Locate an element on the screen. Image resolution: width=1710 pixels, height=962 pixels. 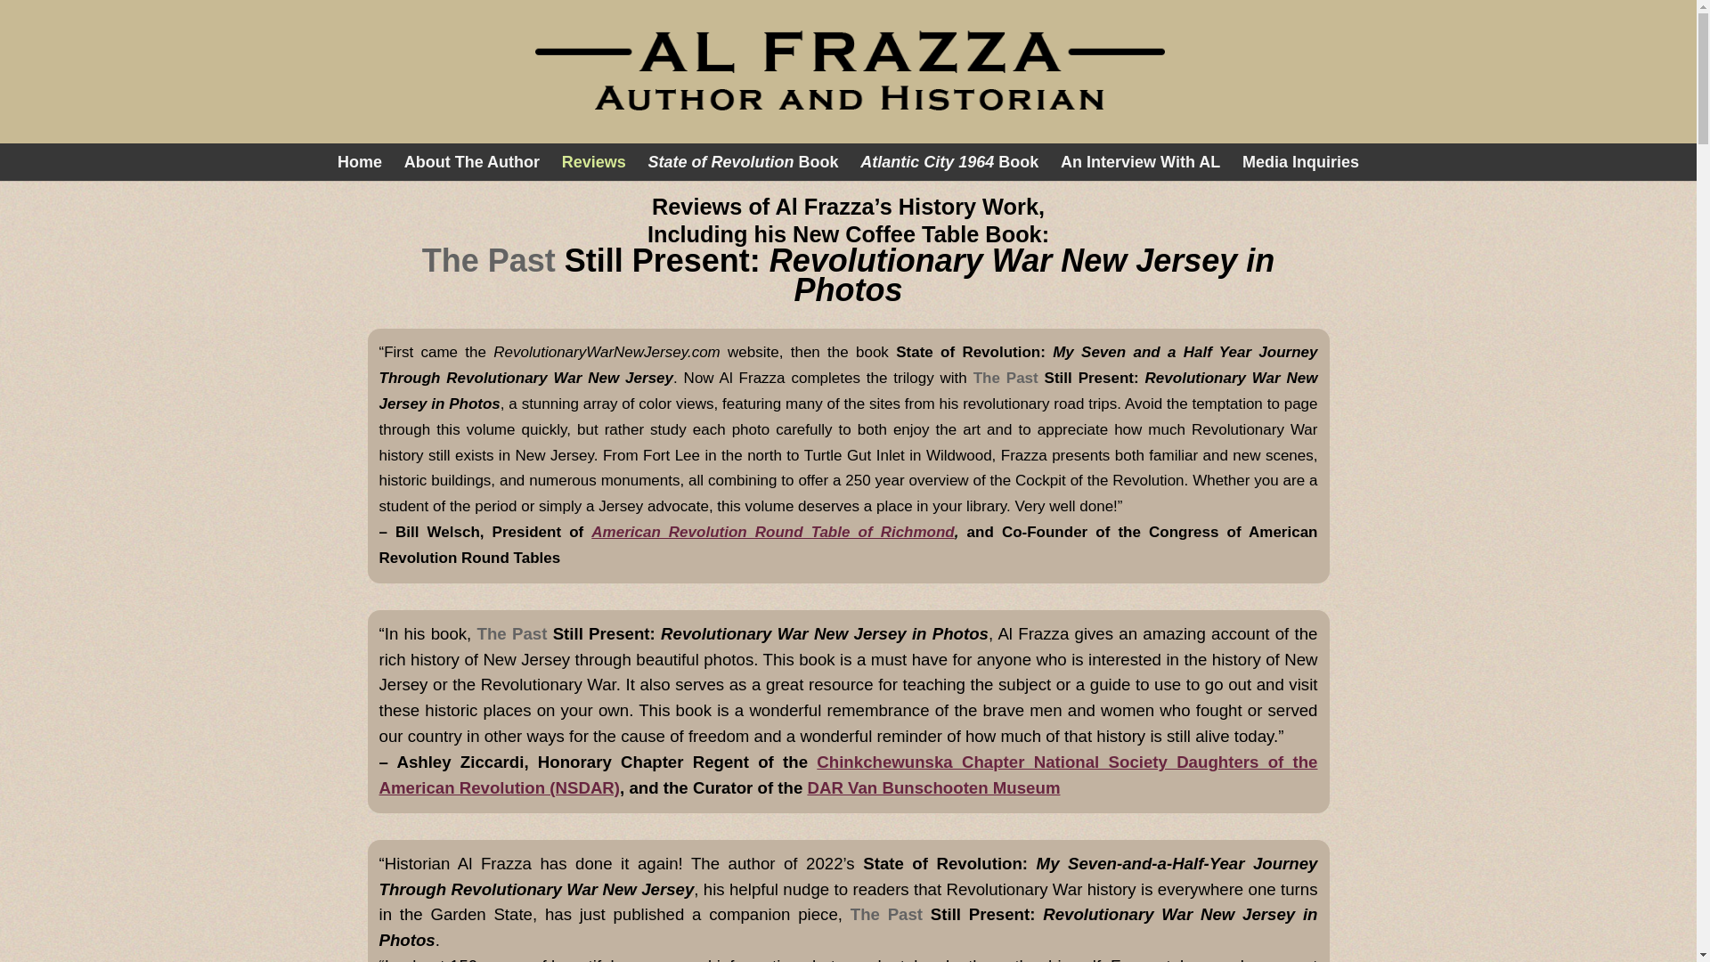
An Interview With AL is located at coordinates (1140, 162).